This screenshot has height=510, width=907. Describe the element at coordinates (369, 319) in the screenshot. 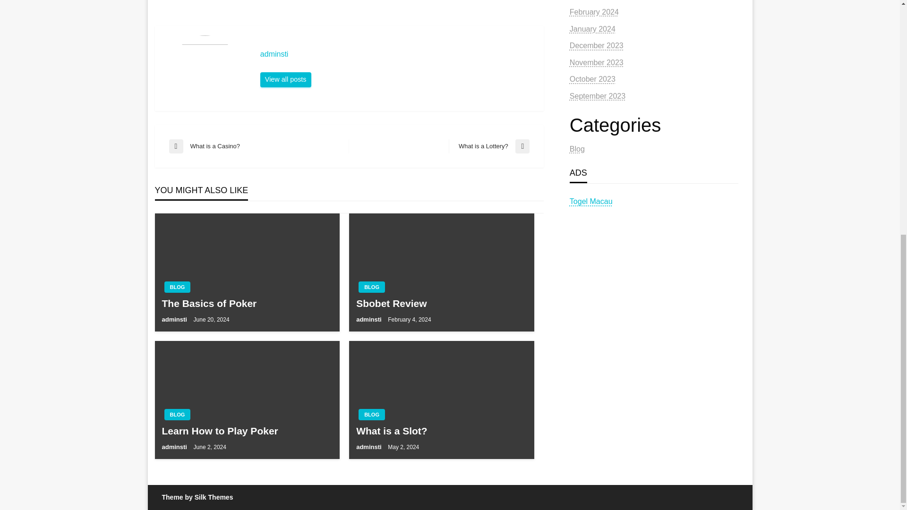

I see `adminsti` at that location.